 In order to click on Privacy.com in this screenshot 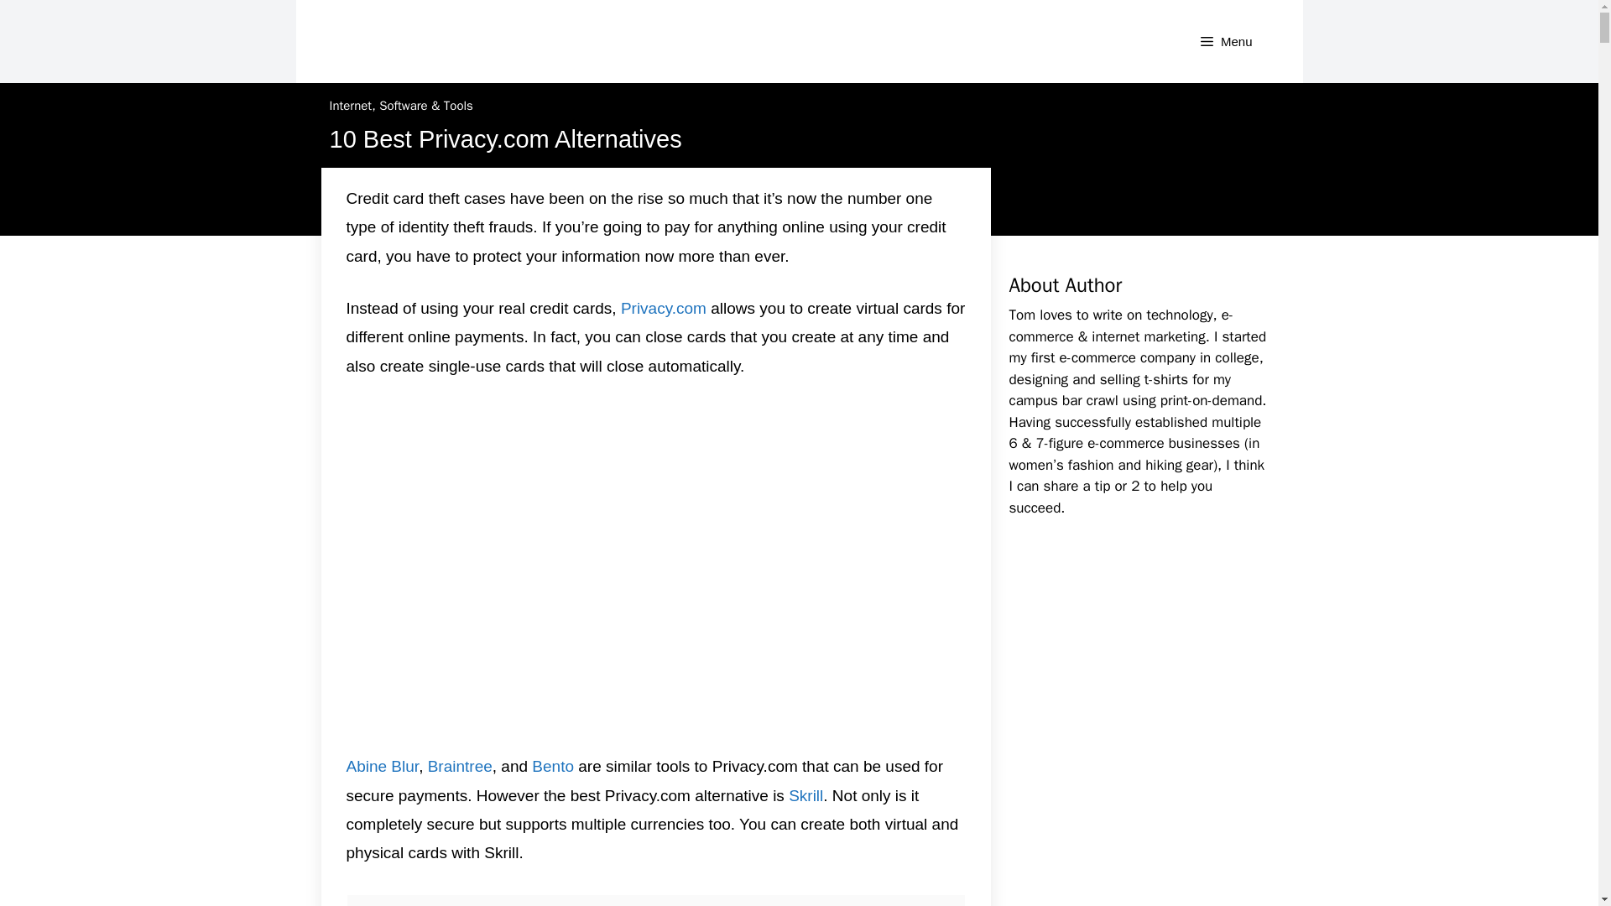, I will do `click(663, 309)`.